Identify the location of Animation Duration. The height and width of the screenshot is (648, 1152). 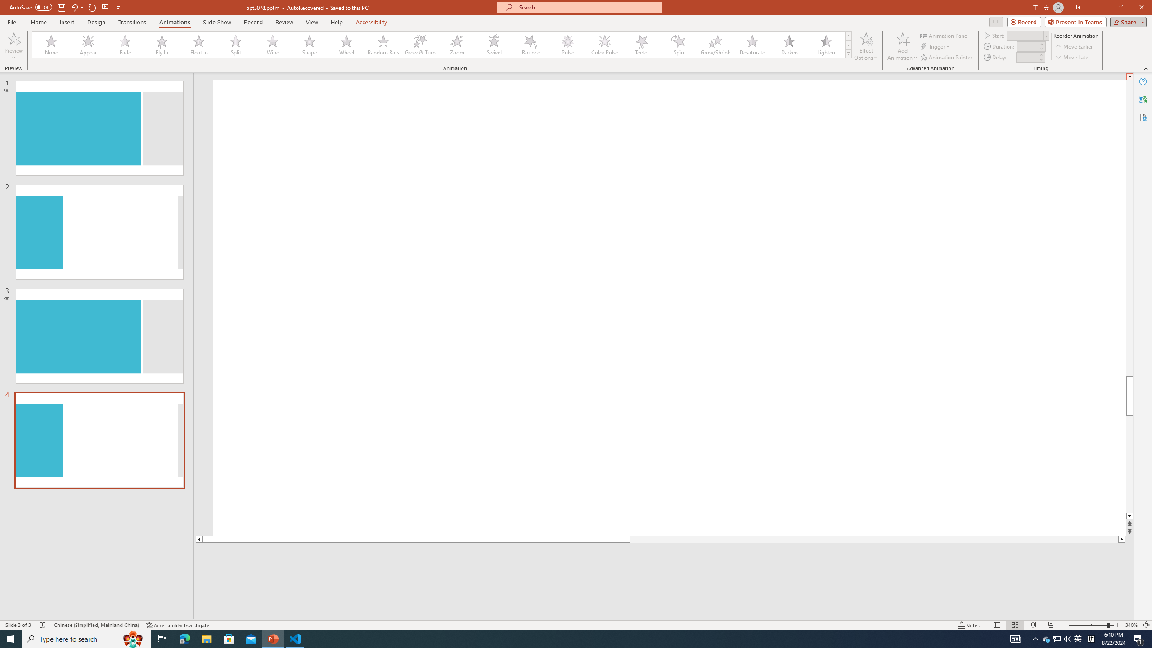
(1027, 46).